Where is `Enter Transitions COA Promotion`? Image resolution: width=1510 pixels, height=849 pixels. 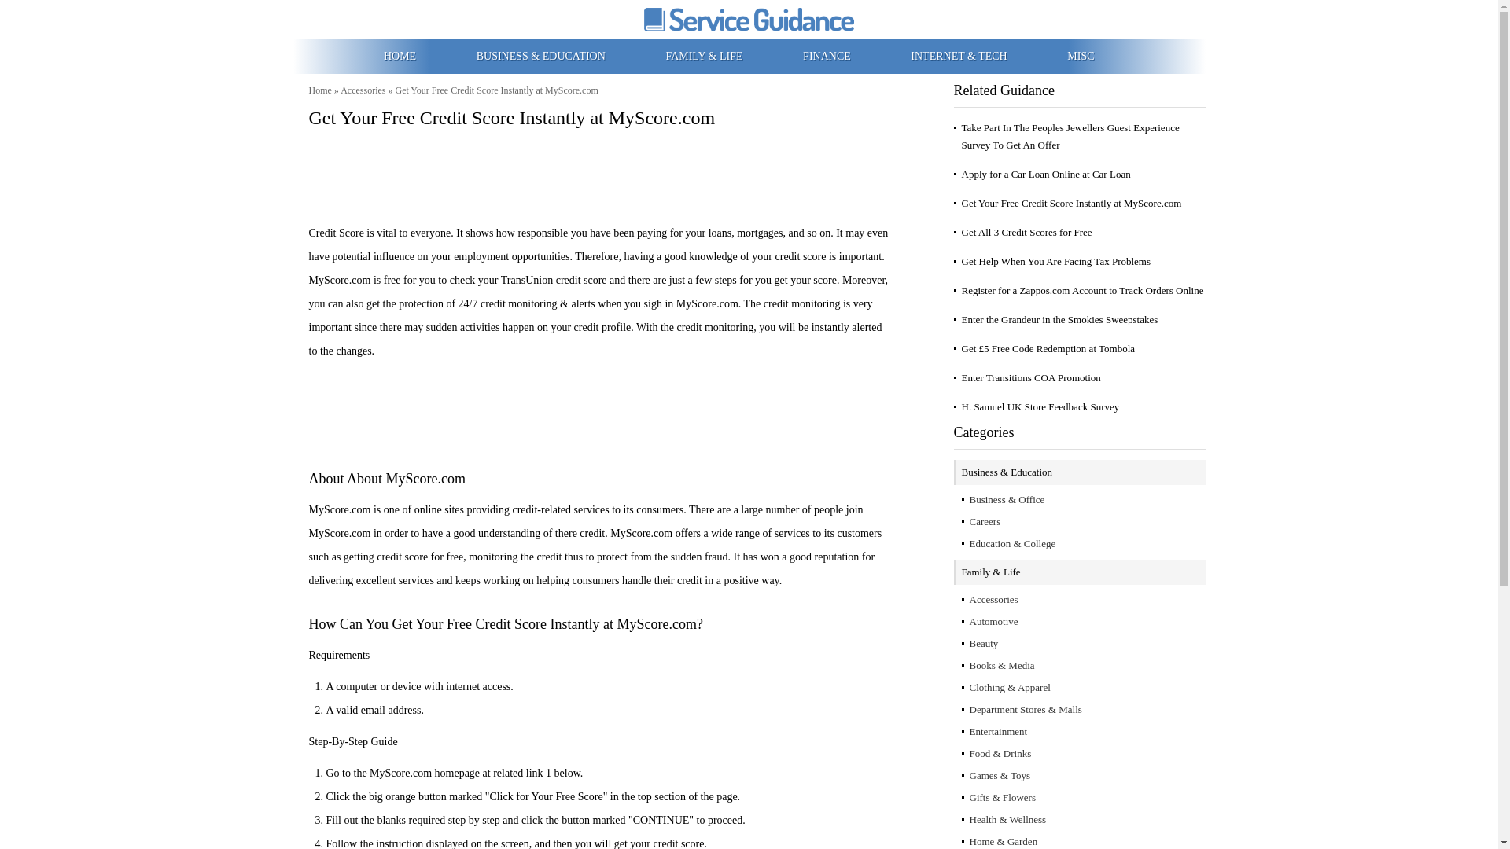 Enter Transitions COA Promotion is located at coordinates (1030, 377).